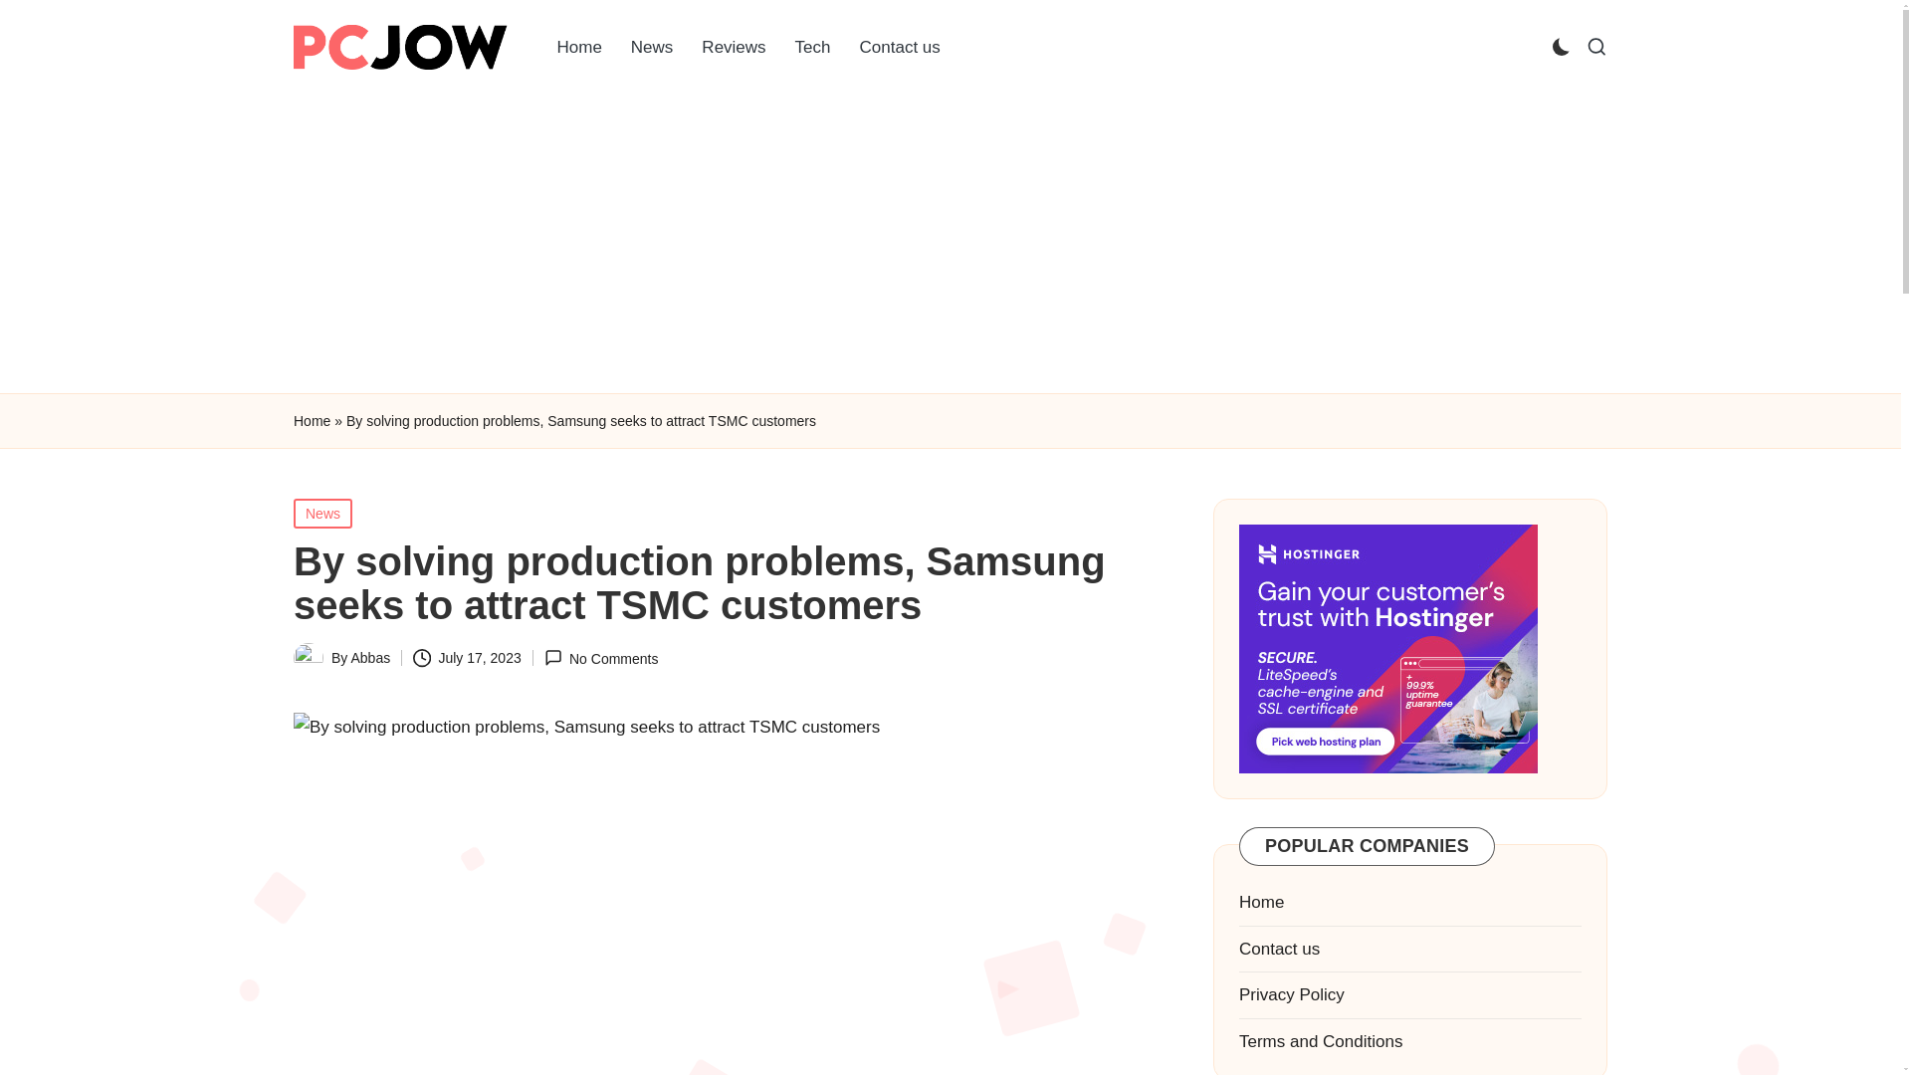 Image resolution: width=1911 pixels, height=1075 pixels. Describe the element at coordinates (1320, 1041) in the screenshot. I see `Terms and Conditions` at that location.